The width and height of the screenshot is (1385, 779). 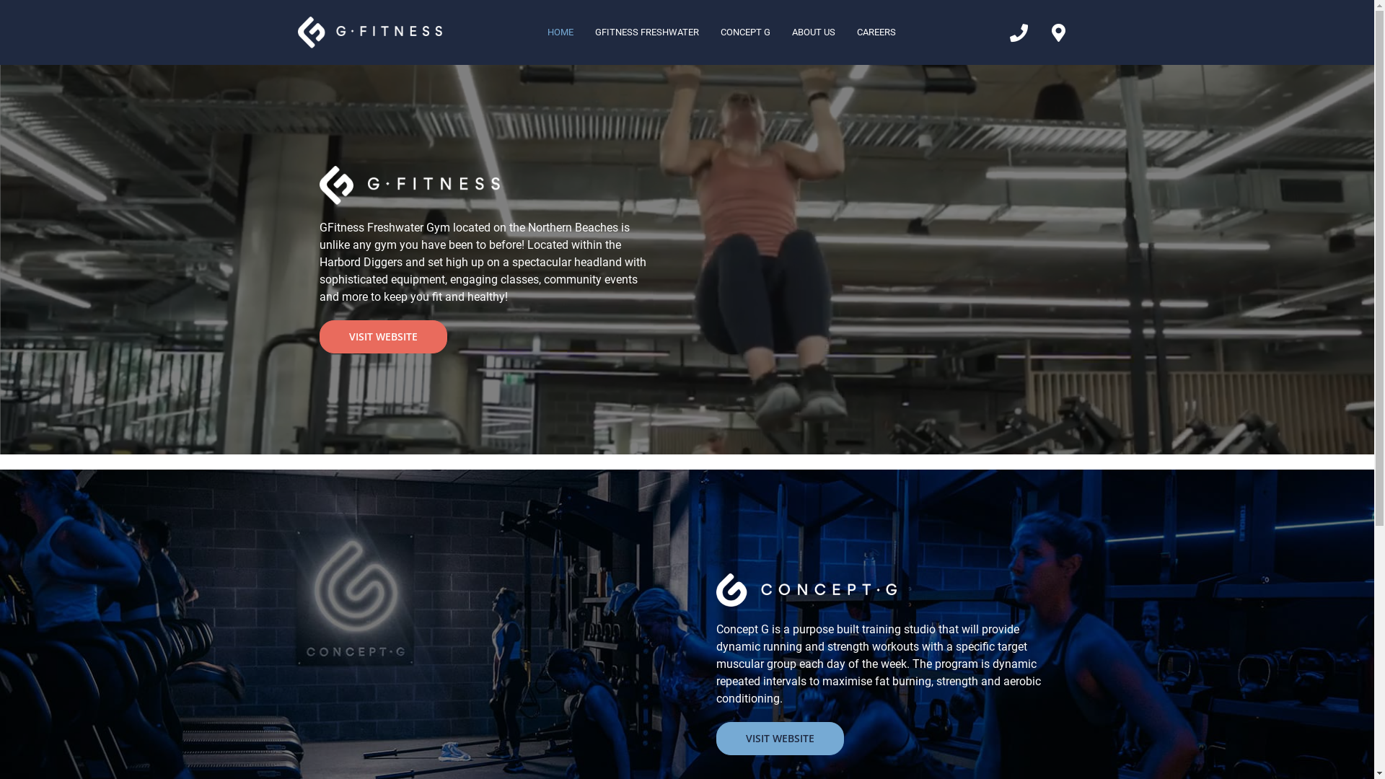 I want to click on Group 3016, so click(x=369, y=32).